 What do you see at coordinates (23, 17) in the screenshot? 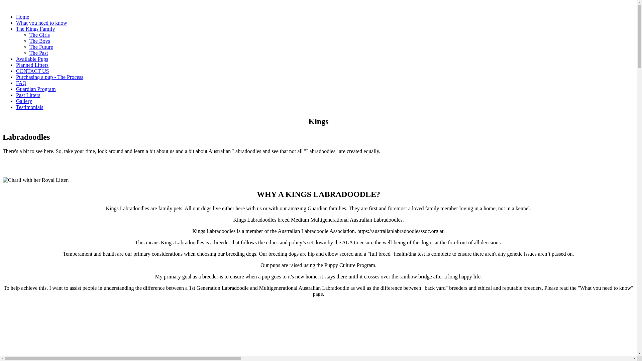
I see `Home` at bounding box center [23, 17].